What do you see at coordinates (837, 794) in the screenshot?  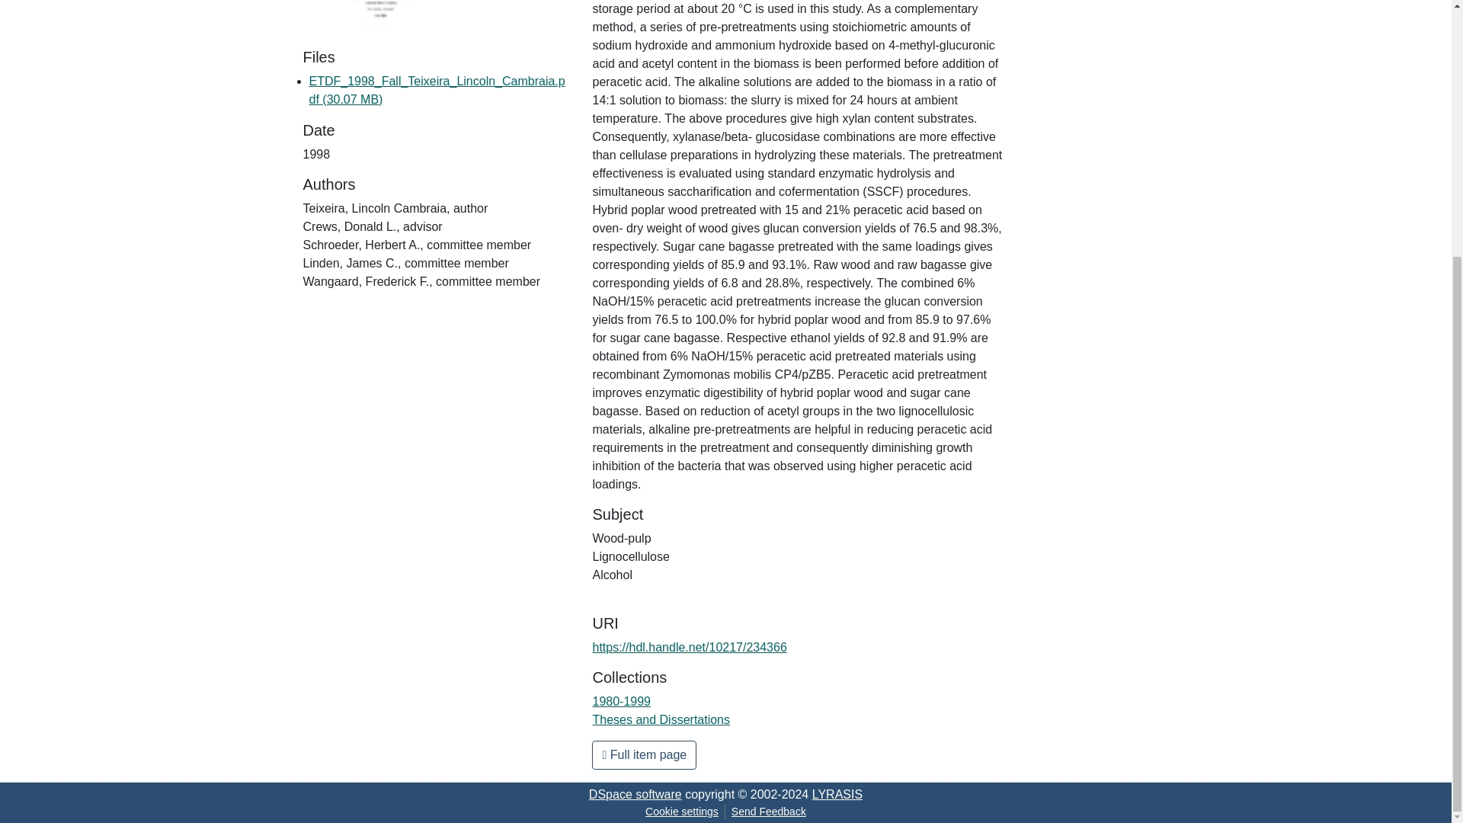 I see `LYRASIS` at bounding box center [837, 794].